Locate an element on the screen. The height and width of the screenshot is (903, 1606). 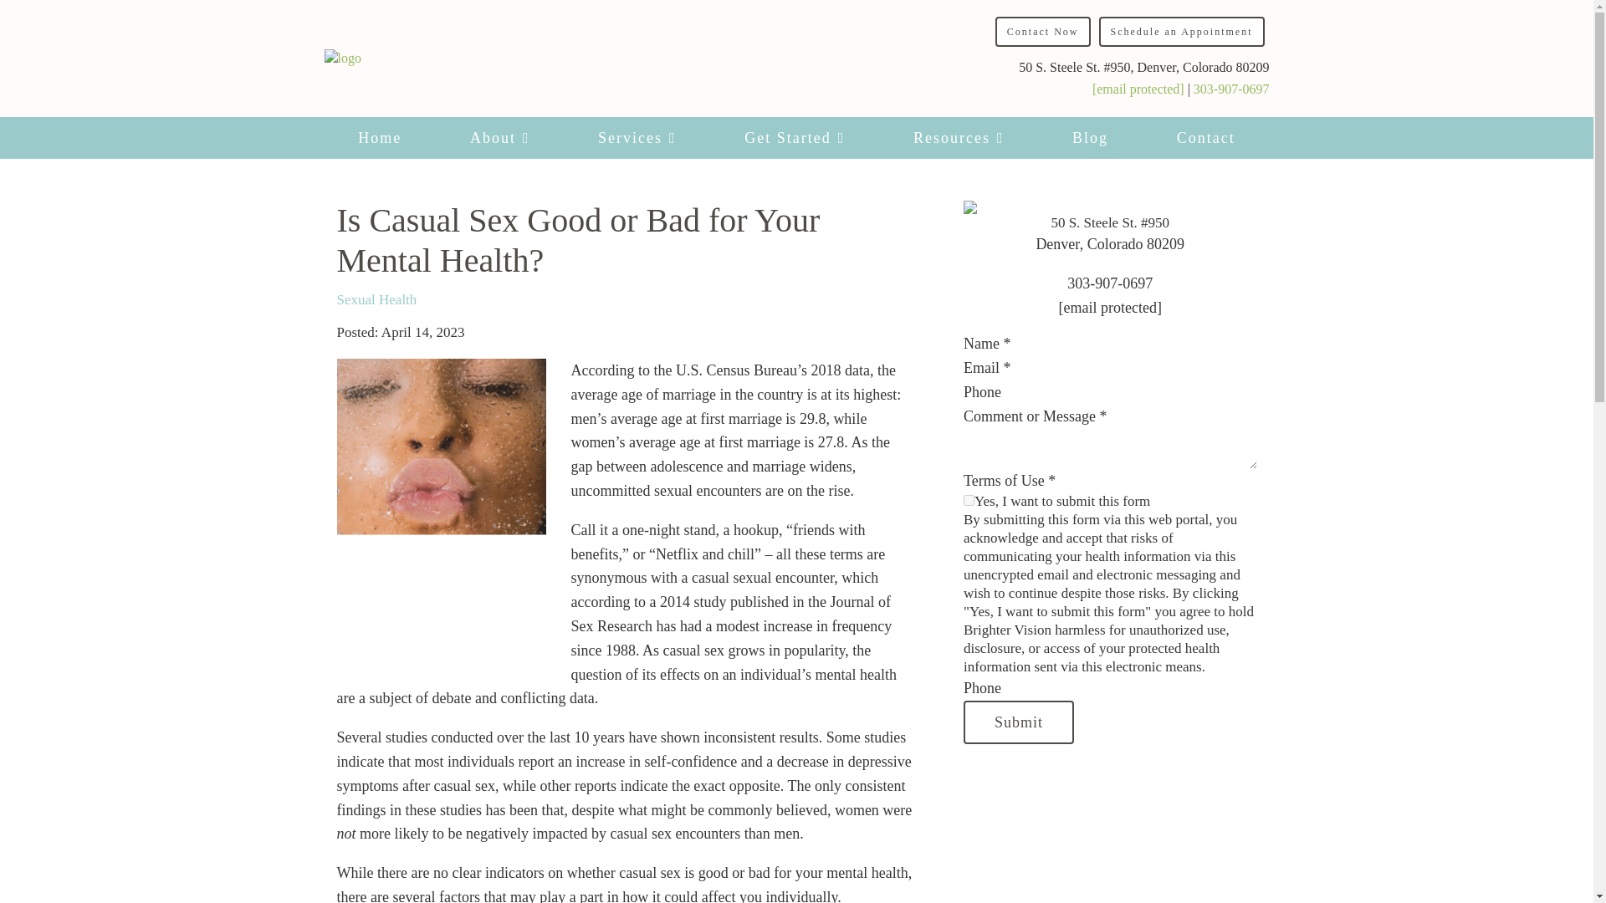
Contact Now is located at coordinates (1042, 32).